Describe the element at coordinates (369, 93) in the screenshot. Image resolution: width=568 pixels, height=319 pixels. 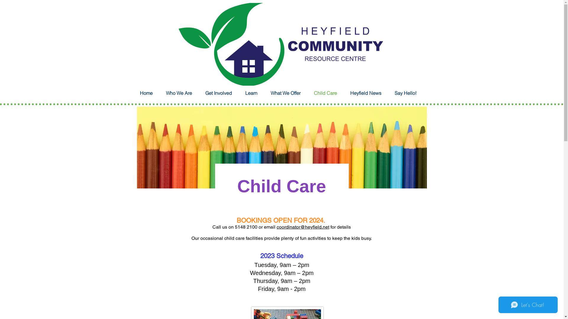
I see `Heyfield News` at that location.